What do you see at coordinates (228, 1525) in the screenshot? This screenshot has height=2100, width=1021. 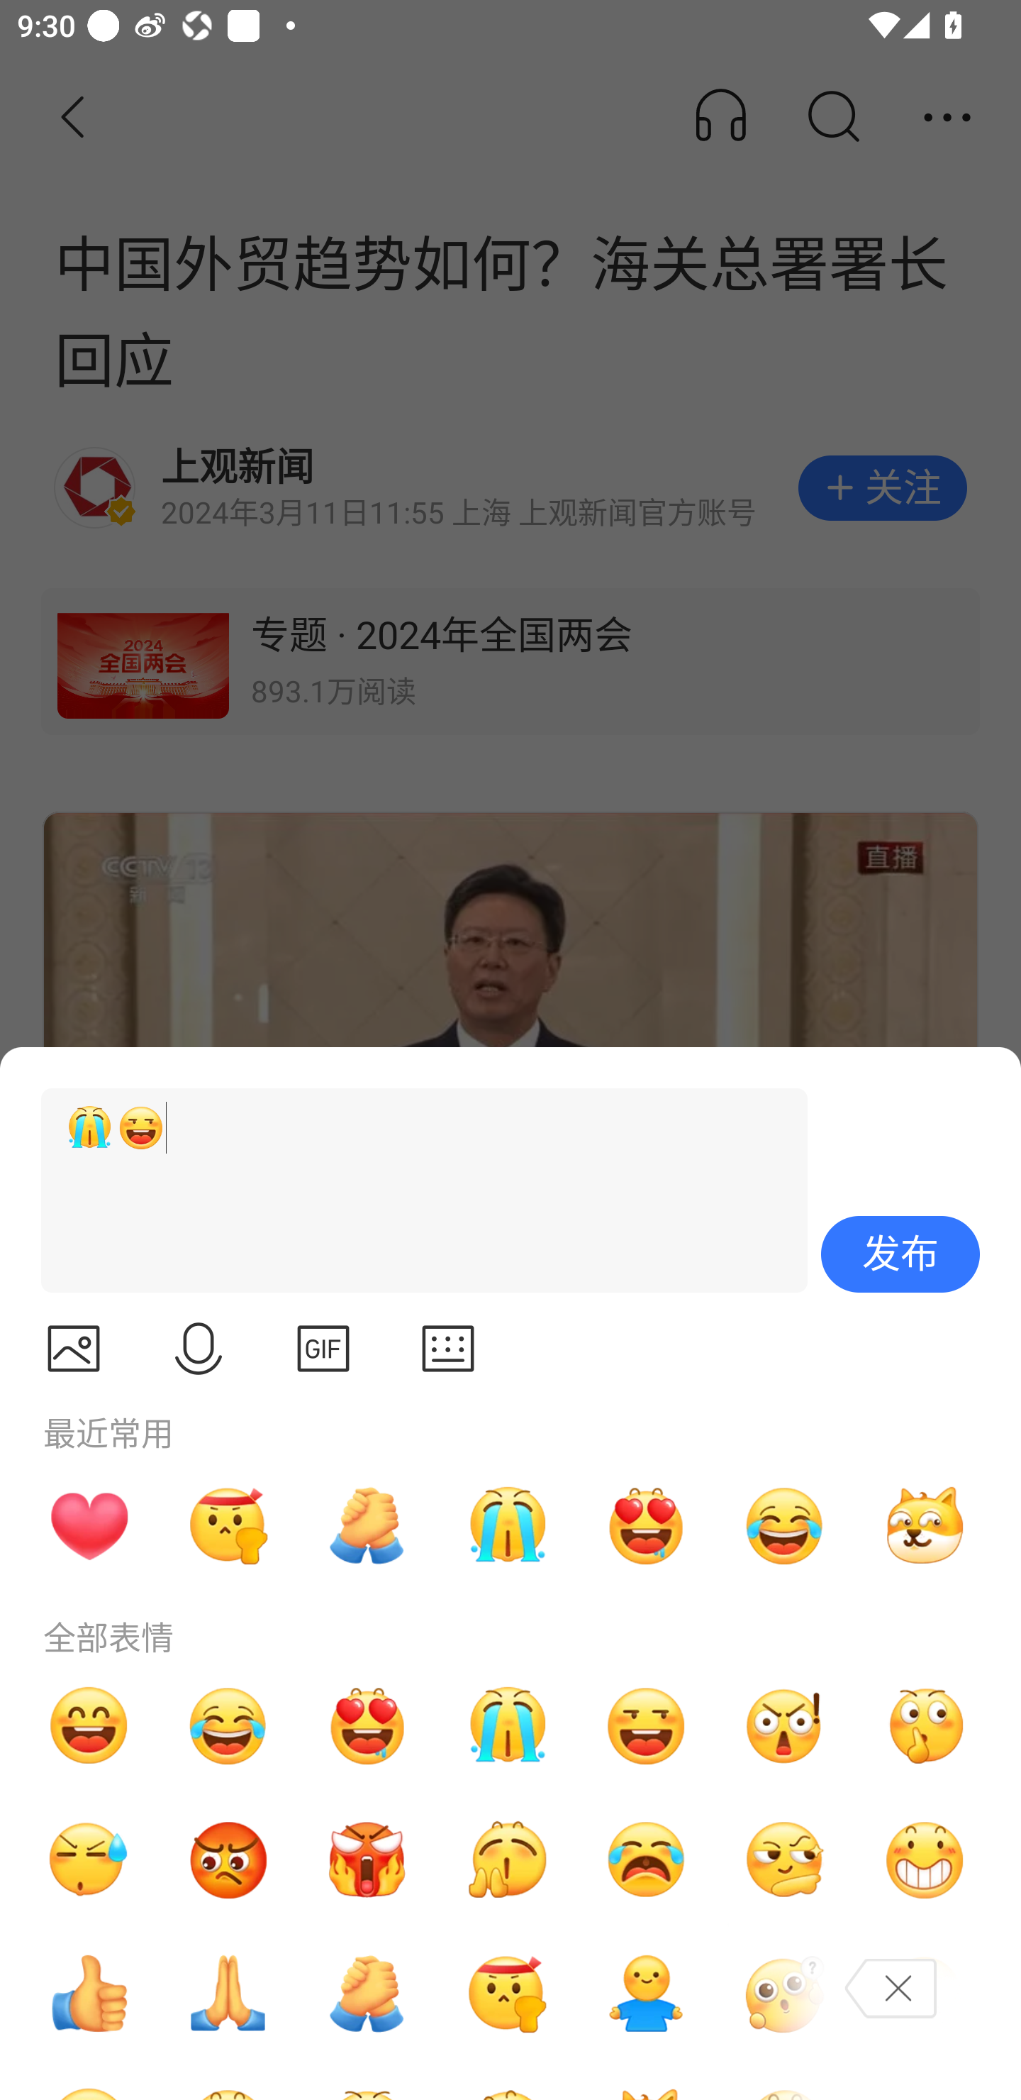 I see `奋斗` at bounding box center [228, 1525].